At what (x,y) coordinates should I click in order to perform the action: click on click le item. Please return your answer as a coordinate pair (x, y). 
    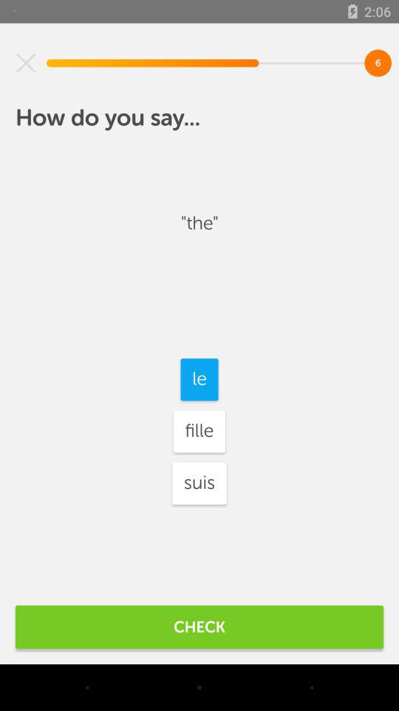
    Looking at the image, I should click on (199, 379).